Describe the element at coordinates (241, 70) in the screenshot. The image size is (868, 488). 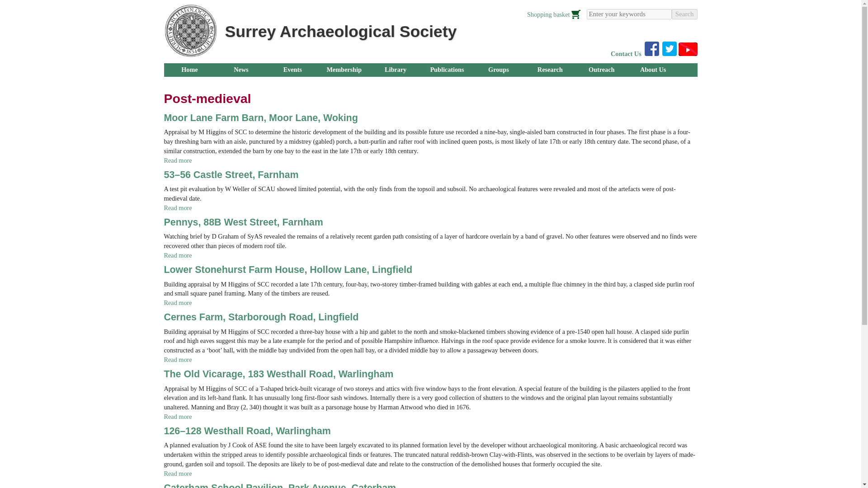
I see `News` at that location.